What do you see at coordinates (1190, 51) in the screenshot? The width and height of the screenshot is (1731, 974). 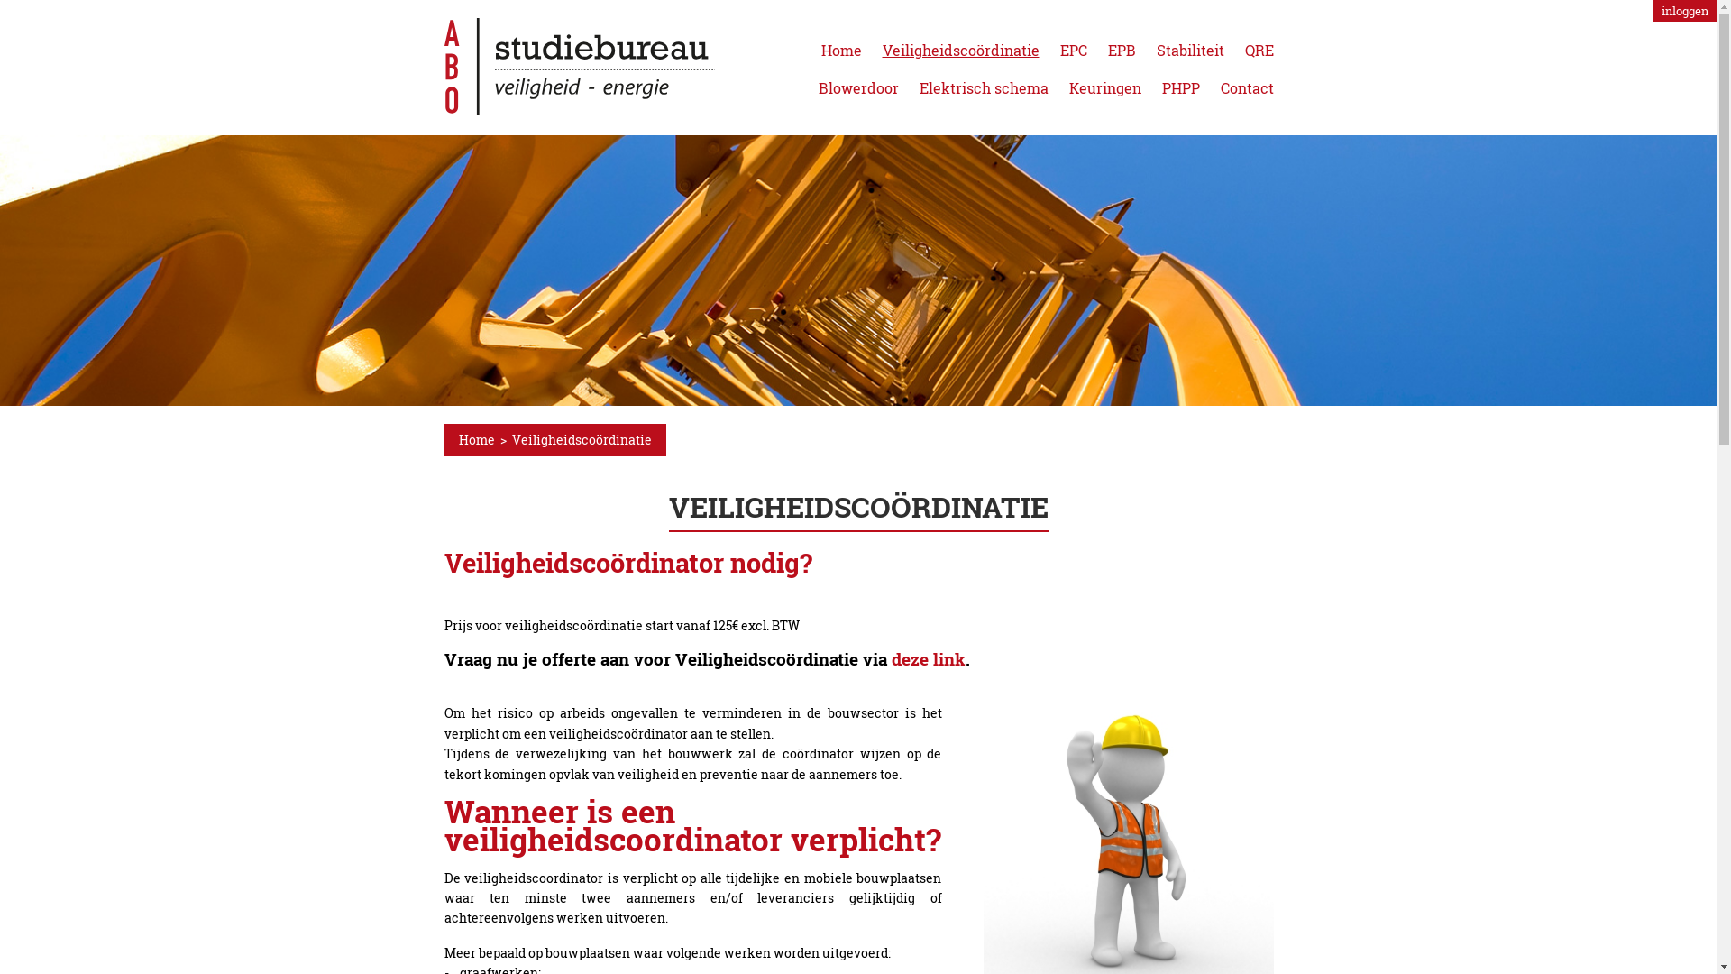 I see `Stabiliteit` at bounding box center [1190, 51].